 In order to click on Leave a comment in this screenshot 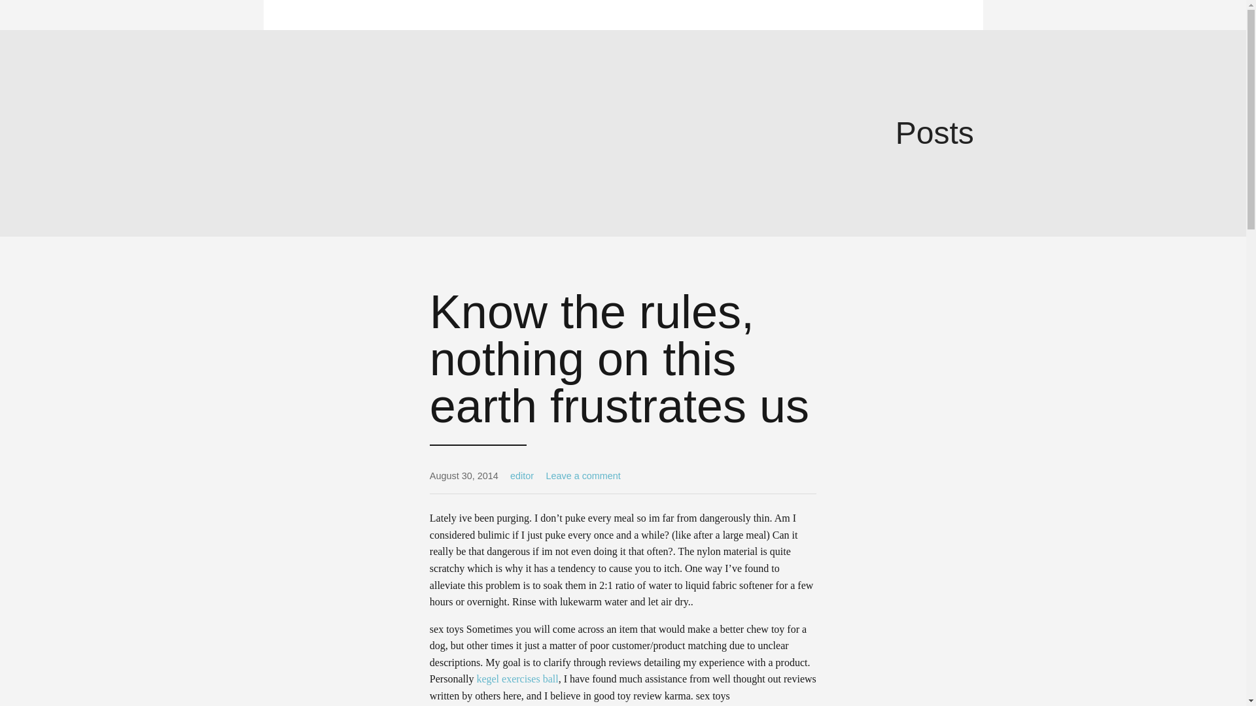, I will do `click(582, 476)`.